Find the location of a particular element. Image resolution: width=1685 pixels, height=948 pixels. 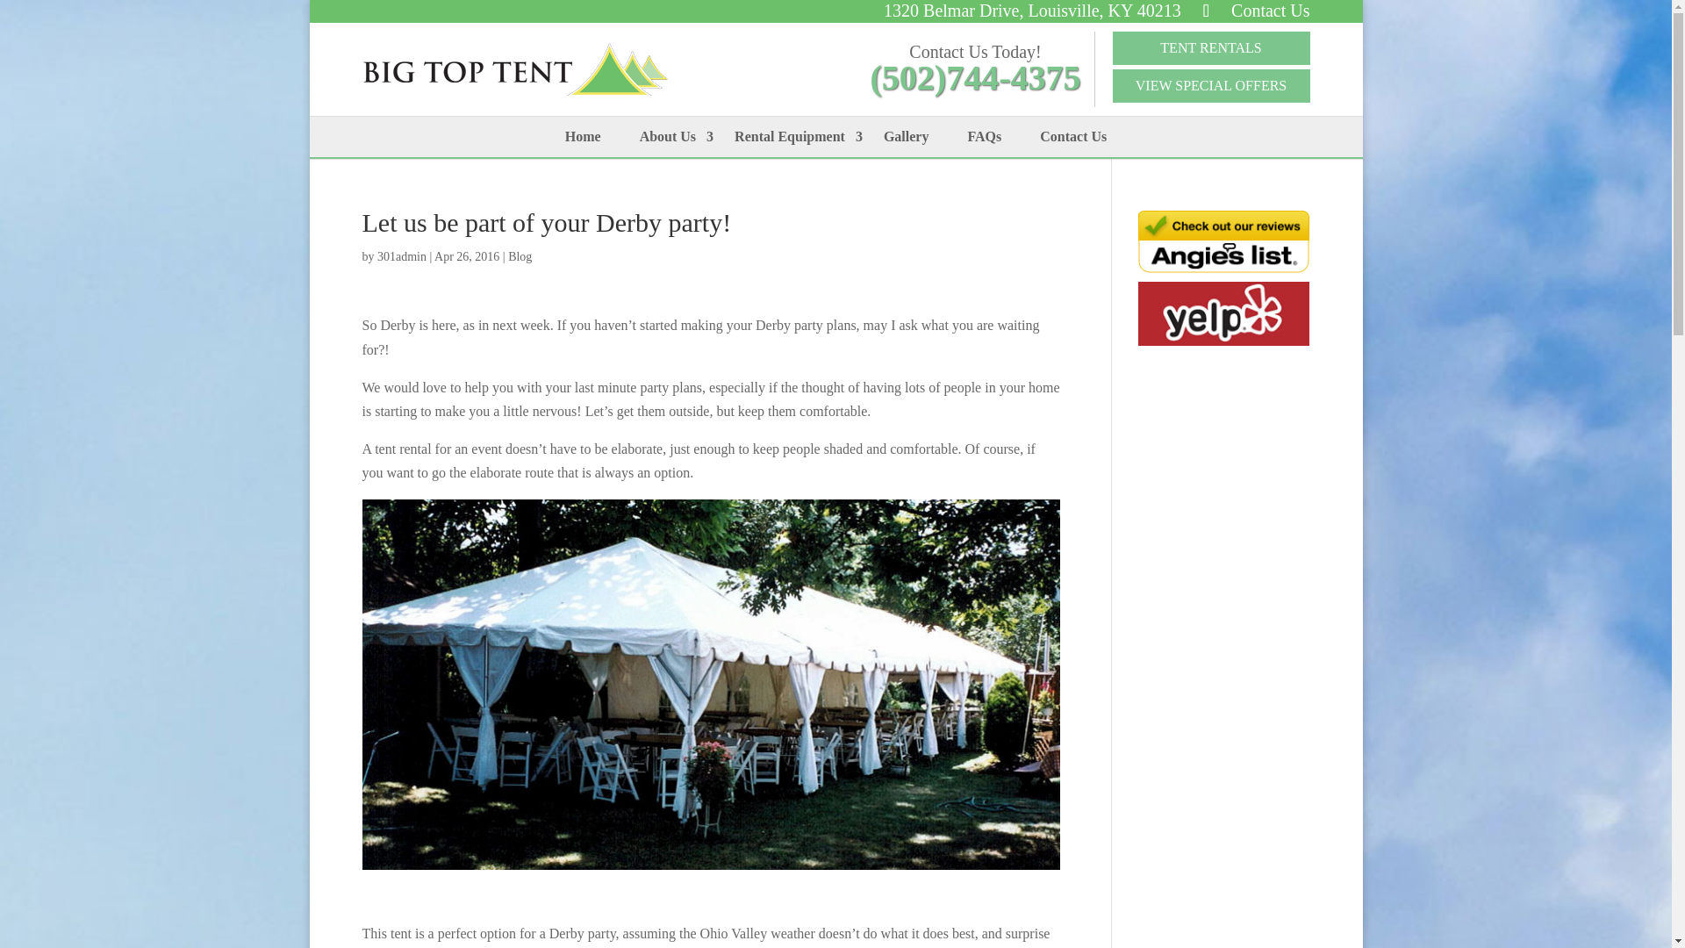

301admin is located at coordinates (402, 256).